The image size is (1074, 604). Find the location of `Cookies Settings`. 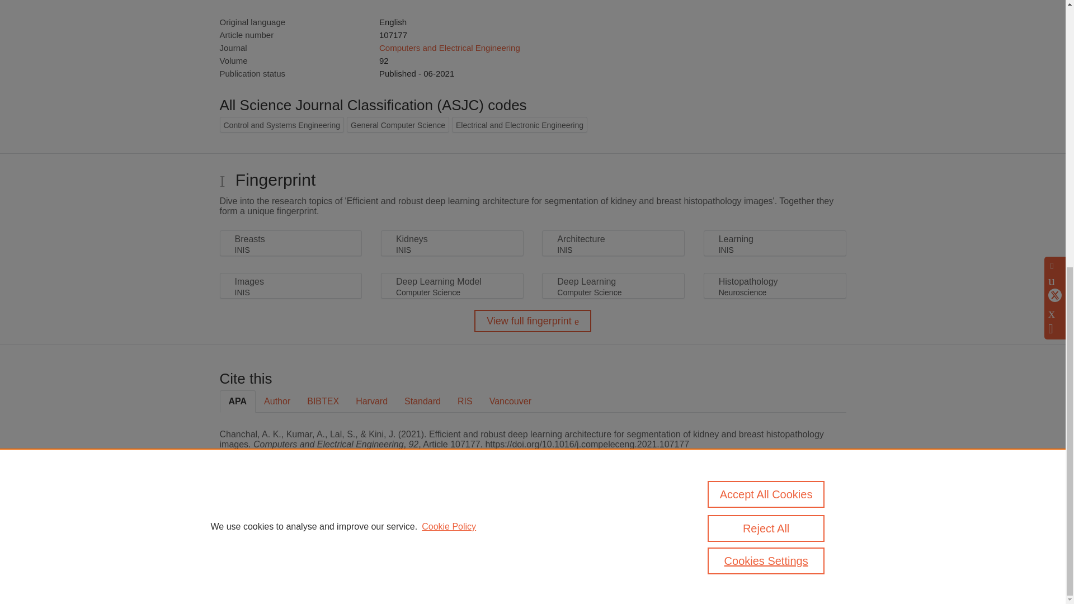

Cookies Settings is located at coordinates (246, 576).